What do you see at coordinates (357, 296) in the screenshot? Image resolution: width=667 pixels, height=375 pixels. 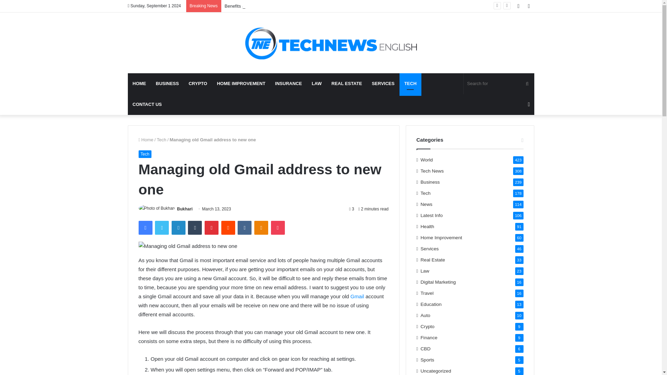 I see `Gmail` at bounding box center [357, 296].